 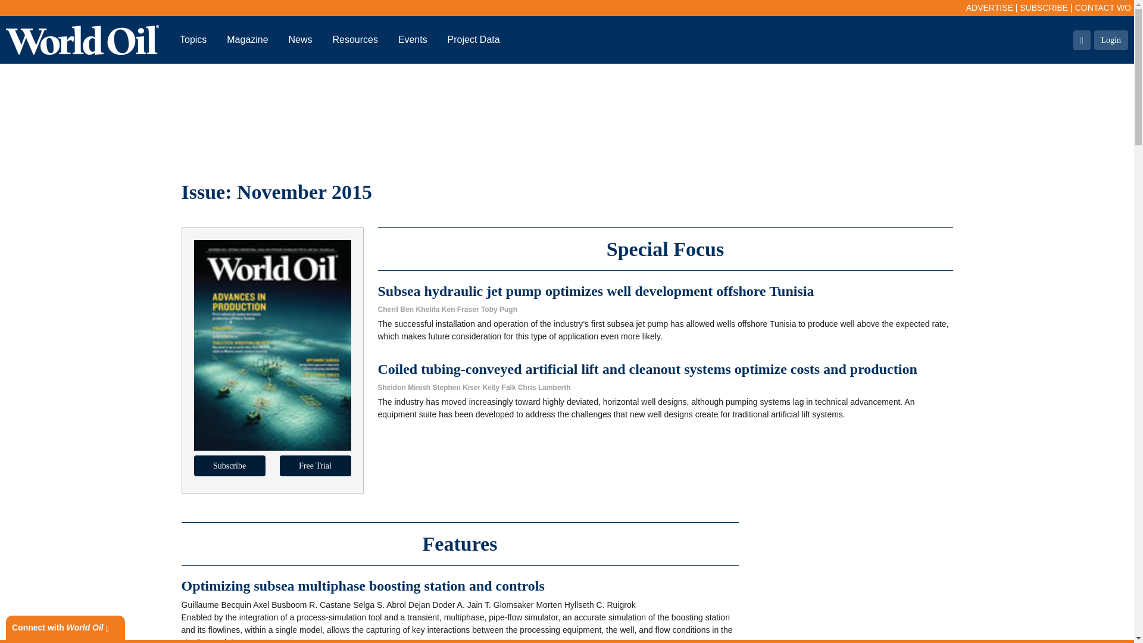 I want to click on 3rd party ad content, so click(x=566, y=119).